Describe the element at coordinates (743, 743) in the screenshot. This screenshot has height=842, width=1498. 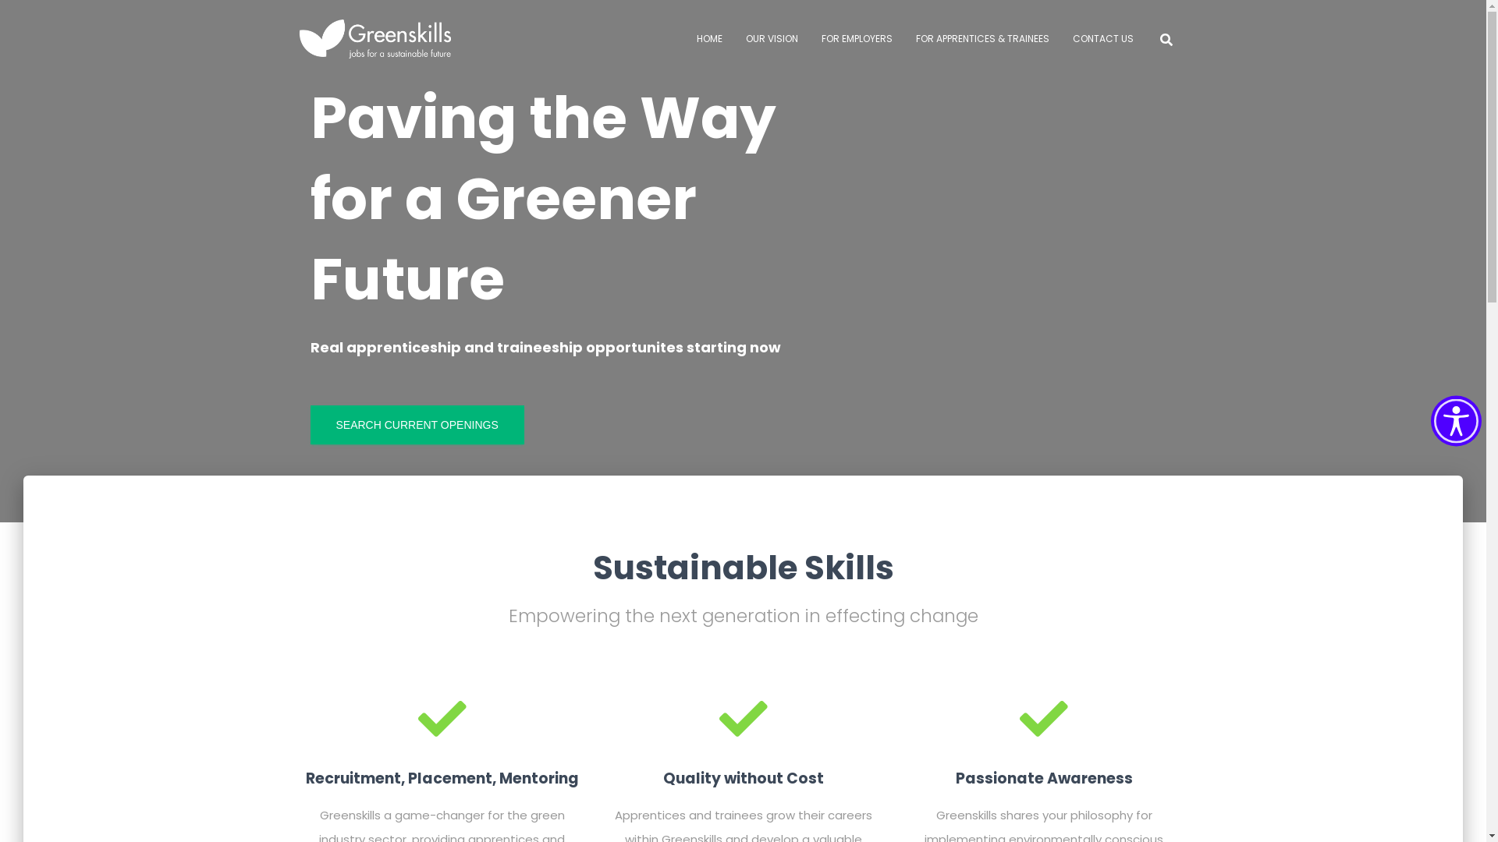
I see `Quality without Cost` at that location.